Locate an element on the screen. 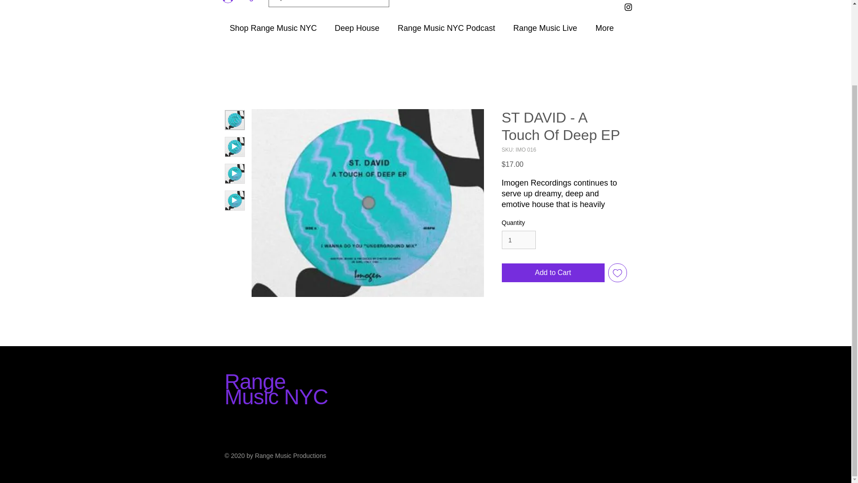  Add to Cart is located at coordinates (552, 272).